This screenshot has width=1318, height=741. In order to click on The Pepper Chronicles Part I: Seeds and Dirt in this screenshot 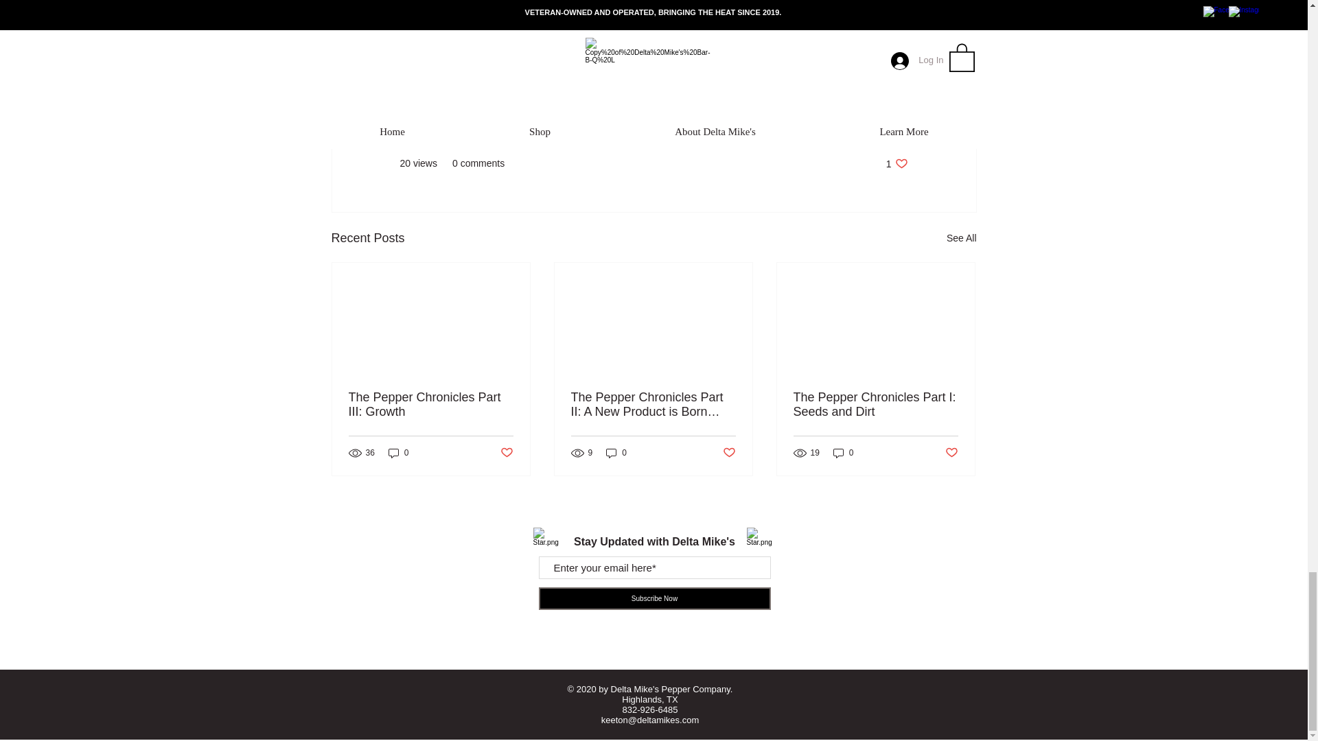, I will do `click(729, 453)`.